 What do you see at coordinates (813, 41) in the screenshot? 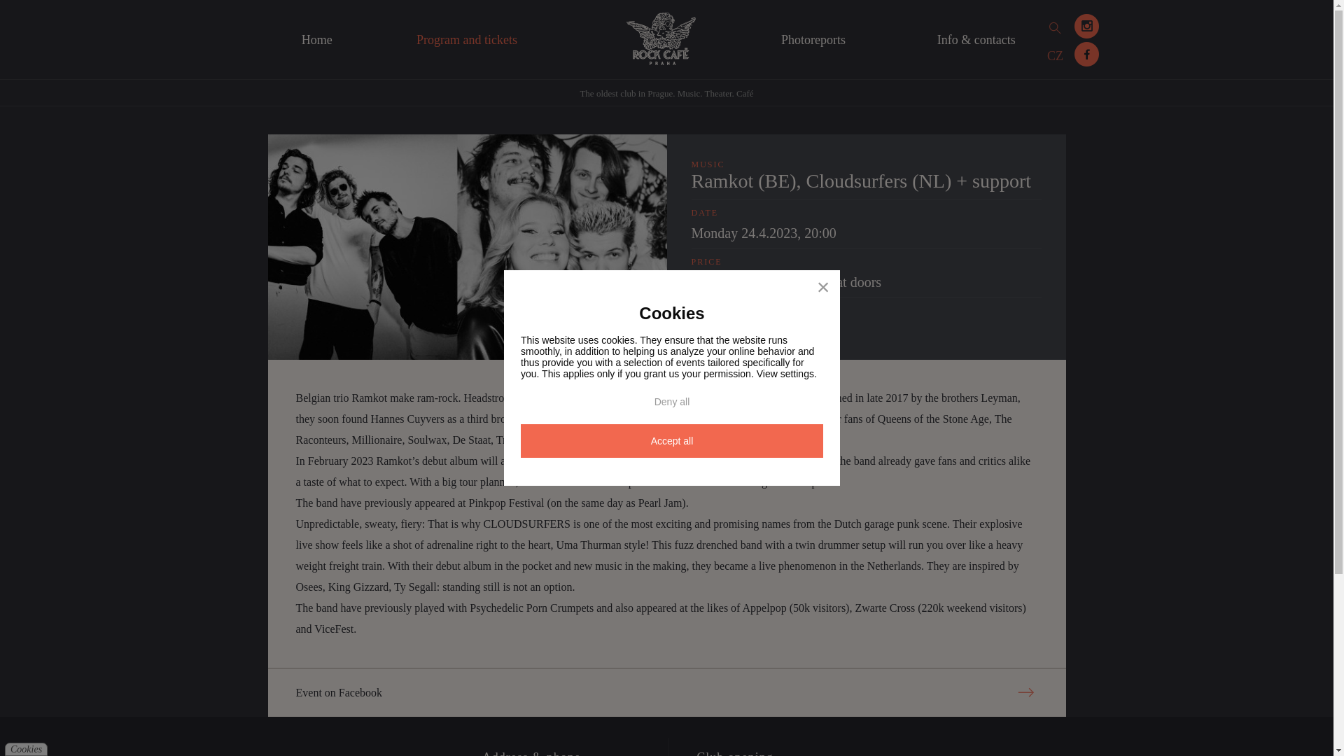
I see `Photoreports` at bounding box center [813, 41].